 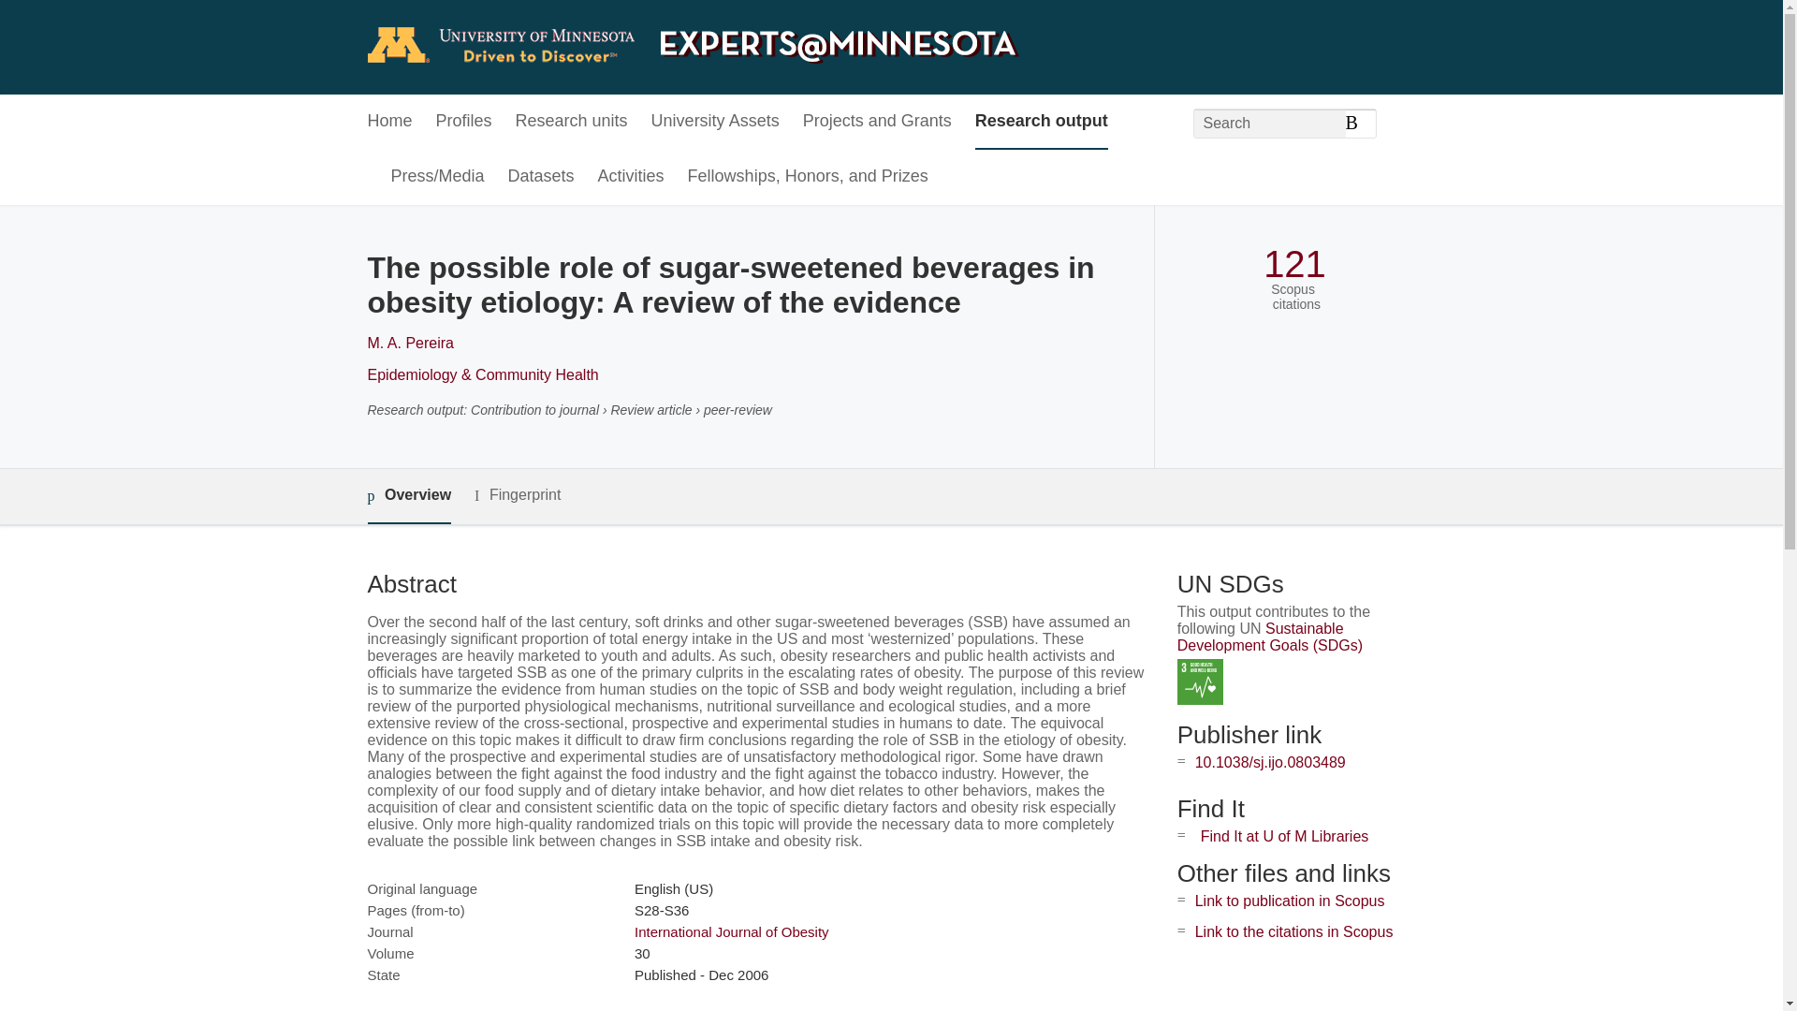 What do you see at coordinates (1293, 264) in the screenshot?
I see `121` at bounding box center [1293, 264].